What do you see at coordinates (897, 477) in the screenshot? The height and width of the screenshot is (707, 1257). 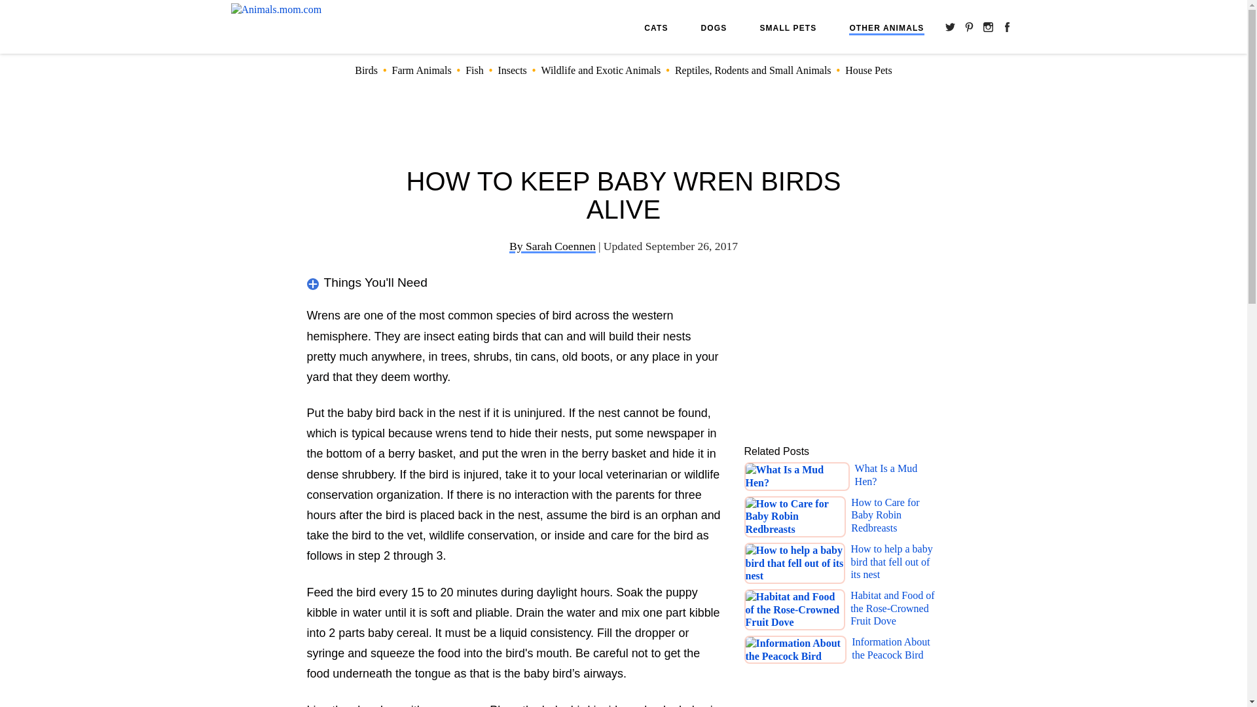 I see `What Is a Mud Hen?` at bounding box center [897, 477].